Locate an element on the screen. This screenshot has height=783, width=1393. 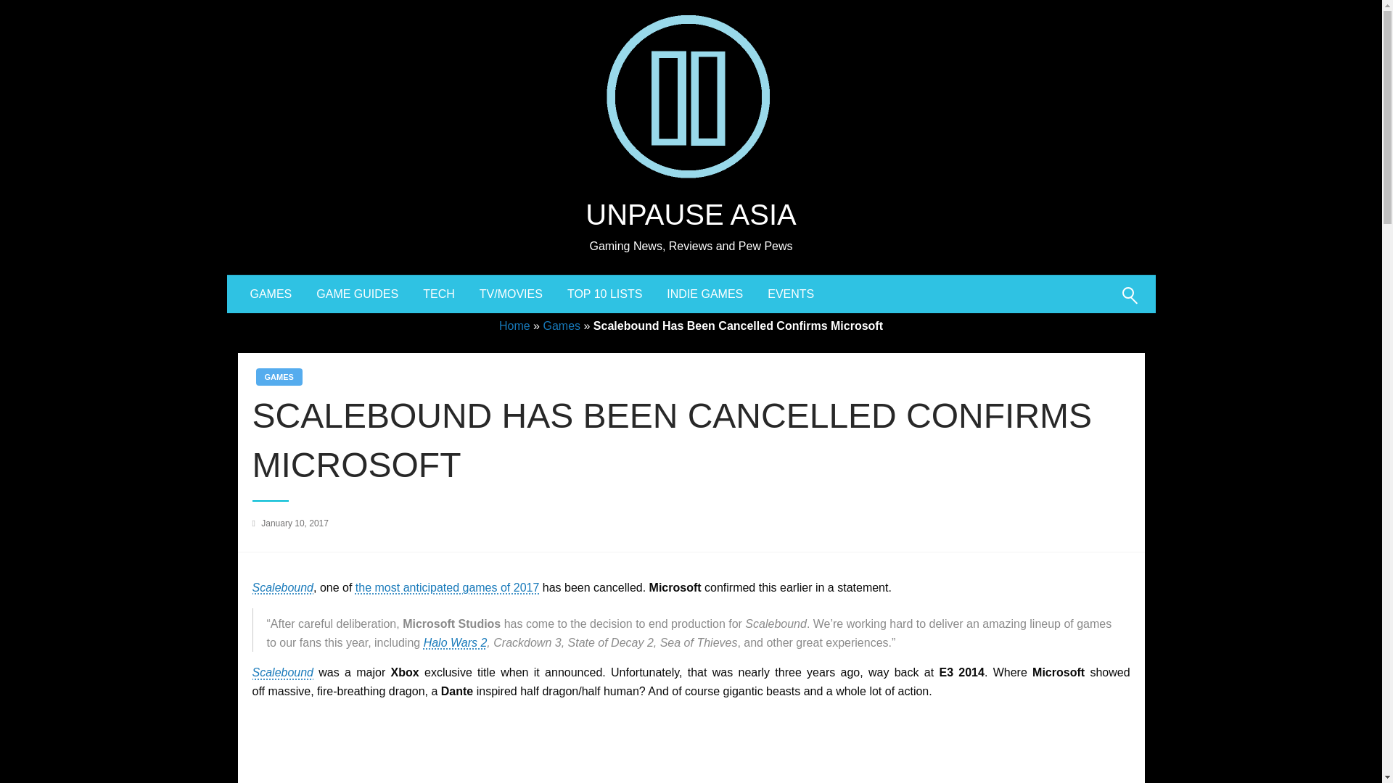
GAME GUIDES is located at coordinates (357, 294).